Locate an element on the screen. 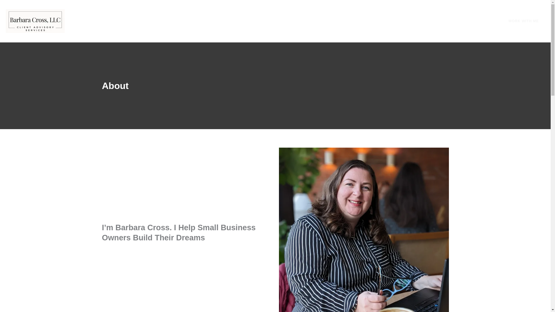 This screenshot has width=555, height=312. About is located at coordinates (328, 21).